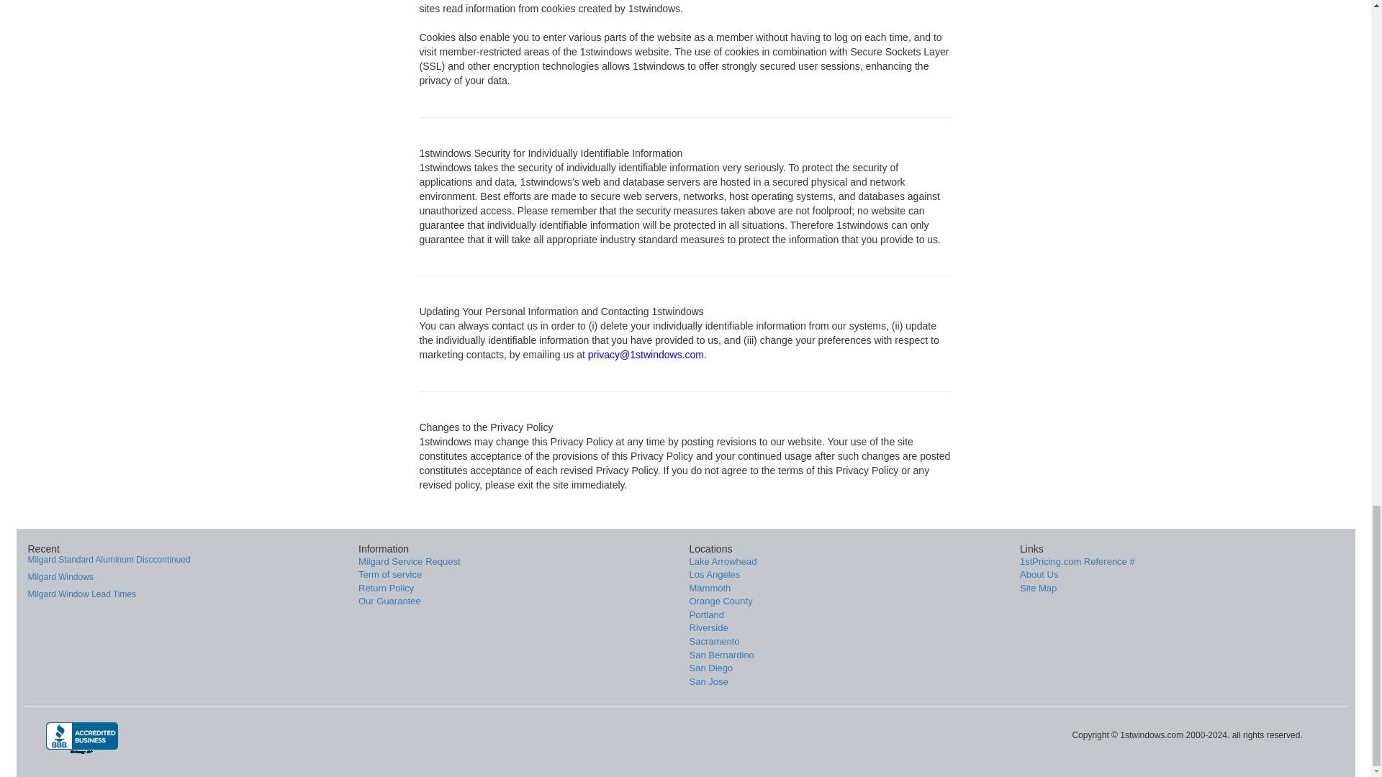 The width and height of the screenshot is (1382, 777). Describe the element at coordinates (109, 560) in the screenshot. I see `Milgard Standard Aluminum Disccontinued` at that location.